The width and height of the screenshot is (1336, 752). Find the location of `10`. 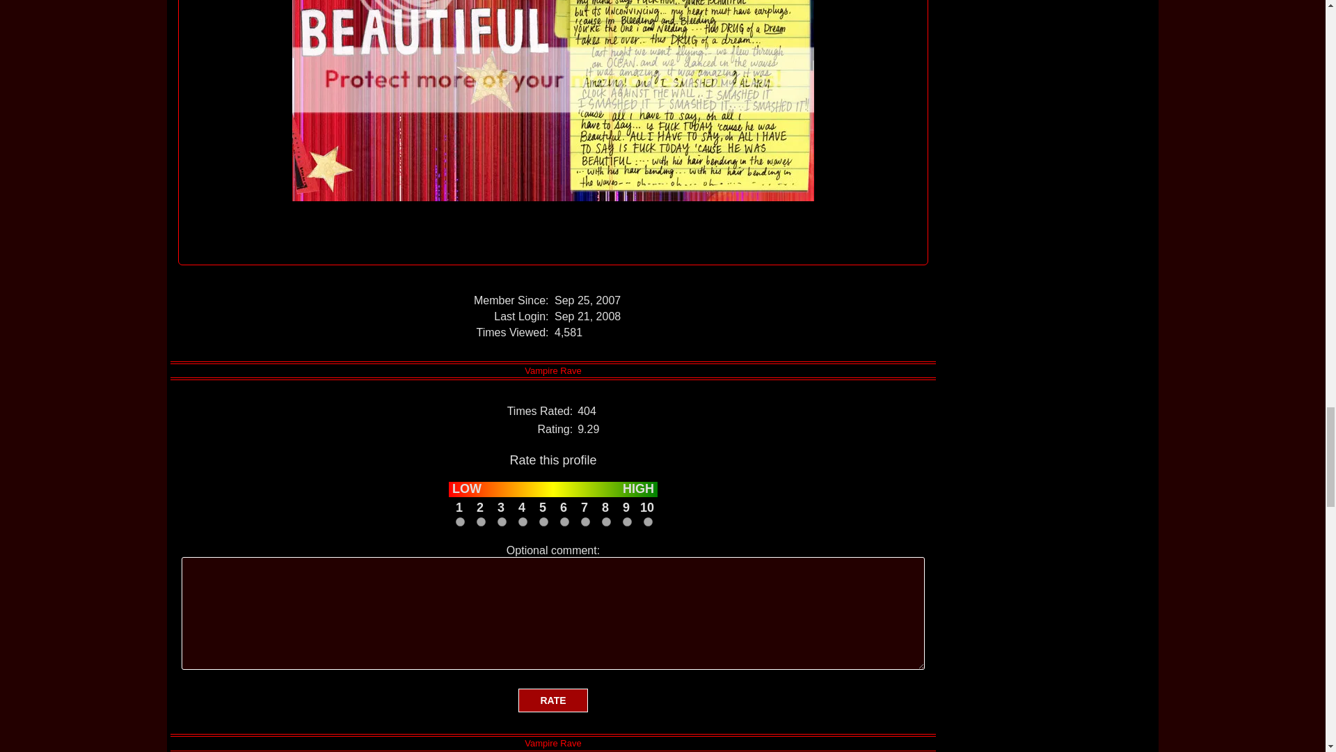

10 is located at coordinates (647, 522).